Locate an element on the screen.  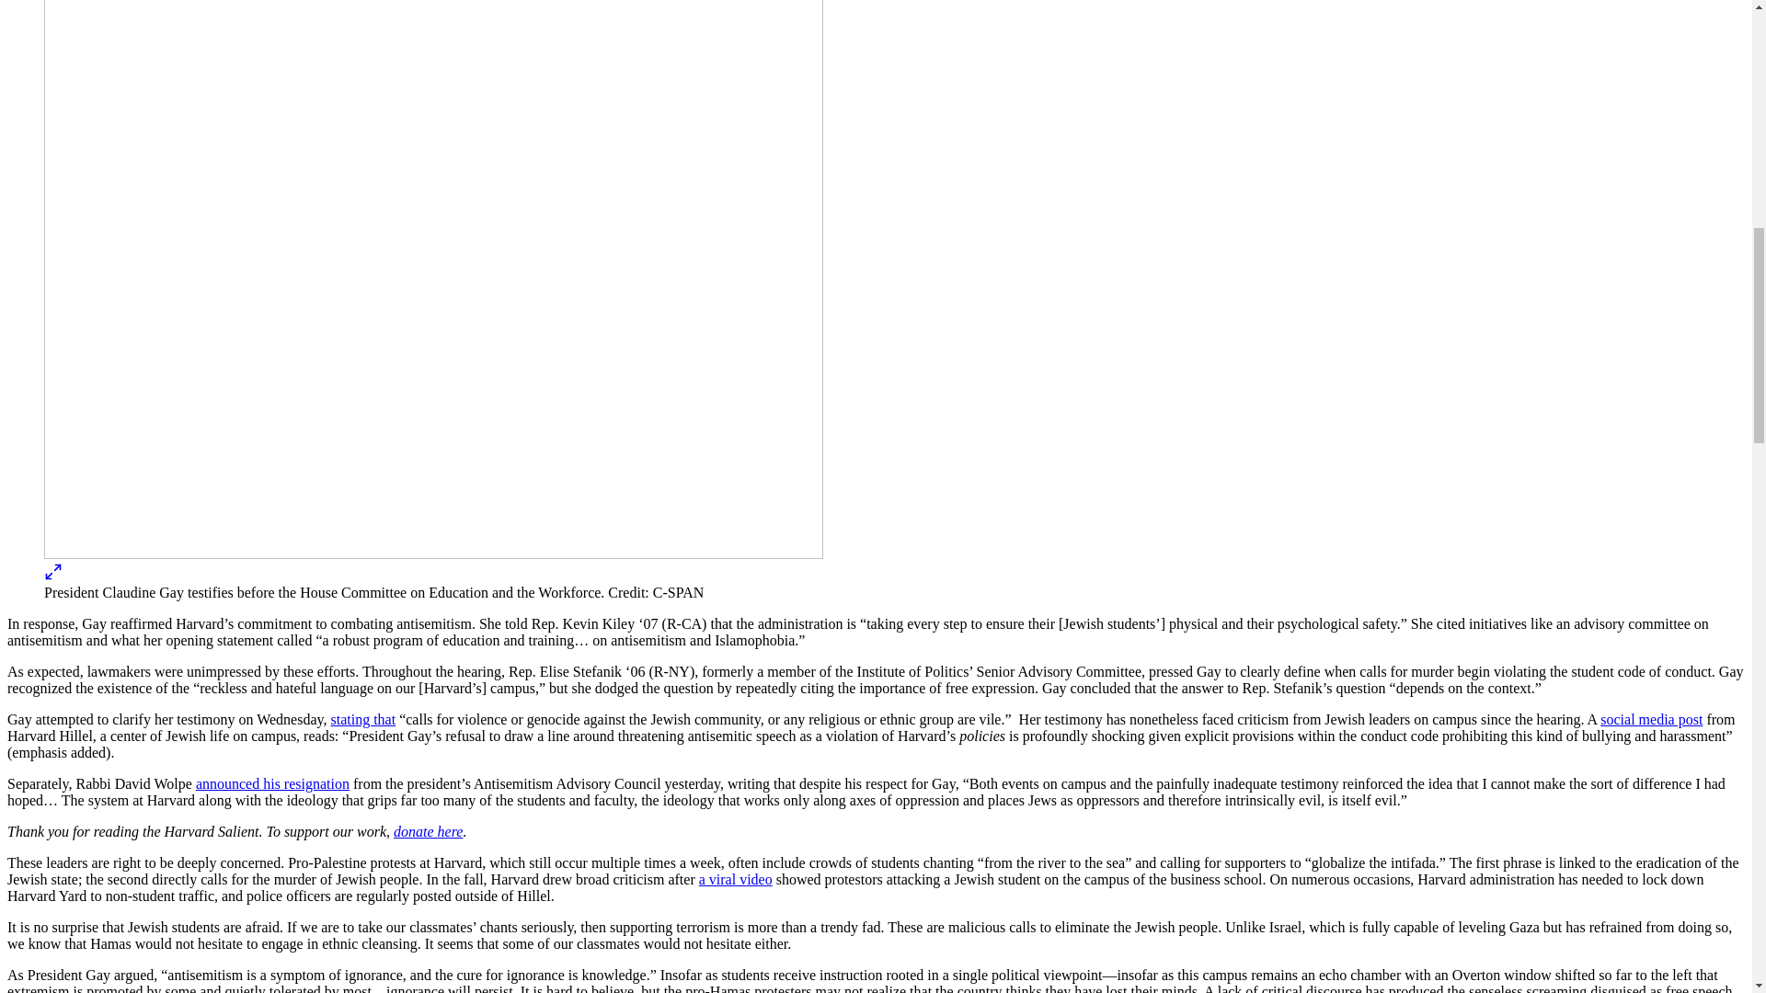
a viral video is located at coordinates (736, 879).